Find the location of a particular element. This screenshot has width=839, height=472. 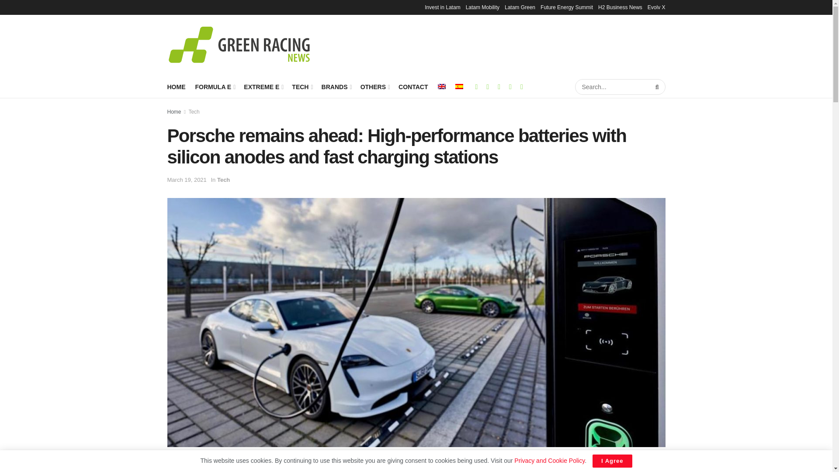

FORMULA E is located at coordinates (214, 87).